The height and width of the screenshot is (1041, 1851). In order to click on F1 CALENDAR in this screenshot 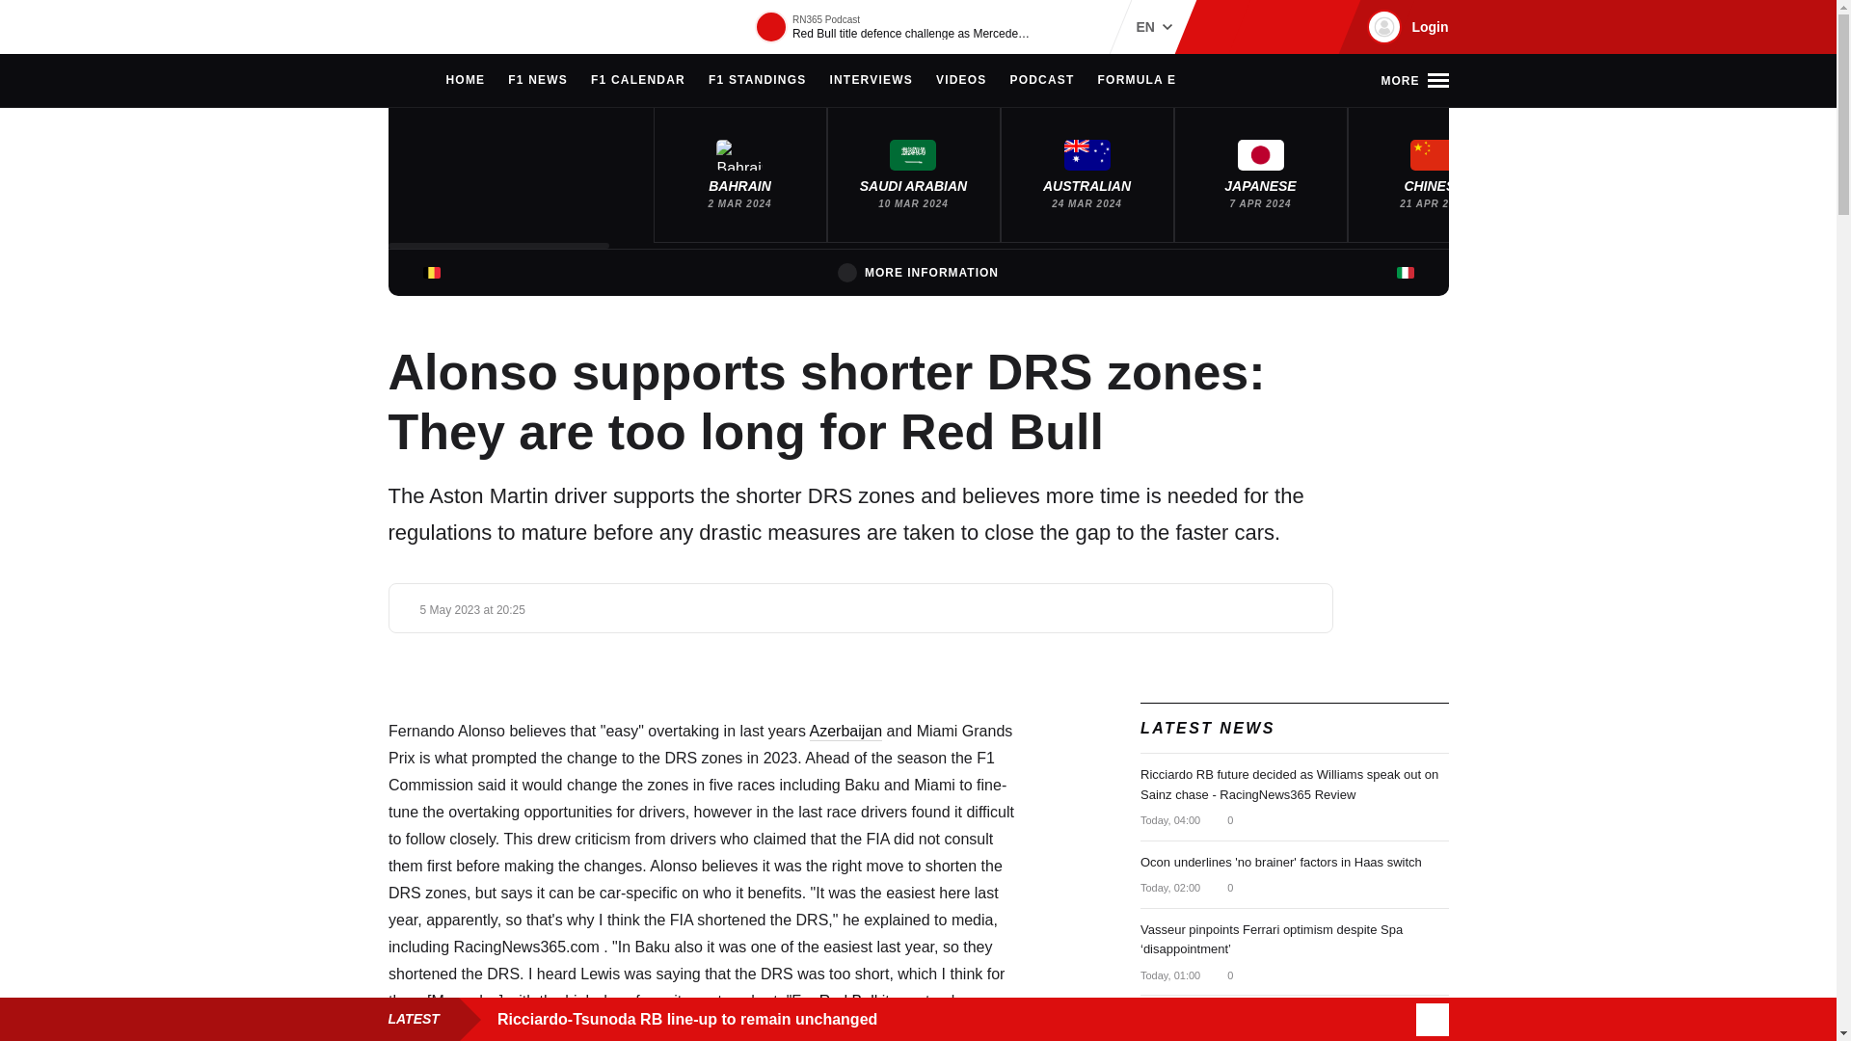, I will do `click(637, 81)`.